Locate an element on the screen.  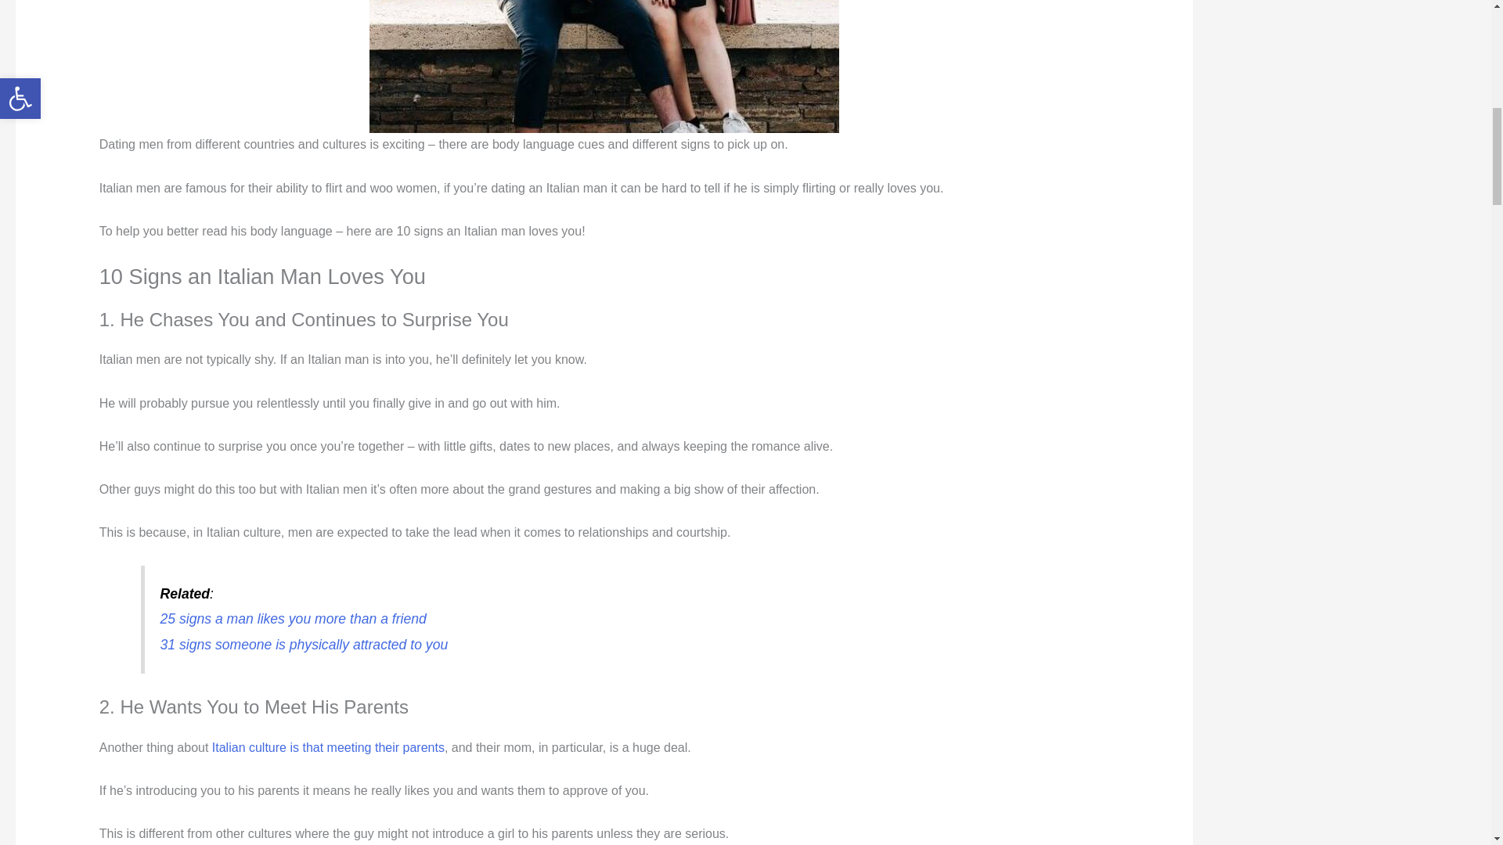
Italian culture is that meeting their parents is located at coordinates (328, 748).